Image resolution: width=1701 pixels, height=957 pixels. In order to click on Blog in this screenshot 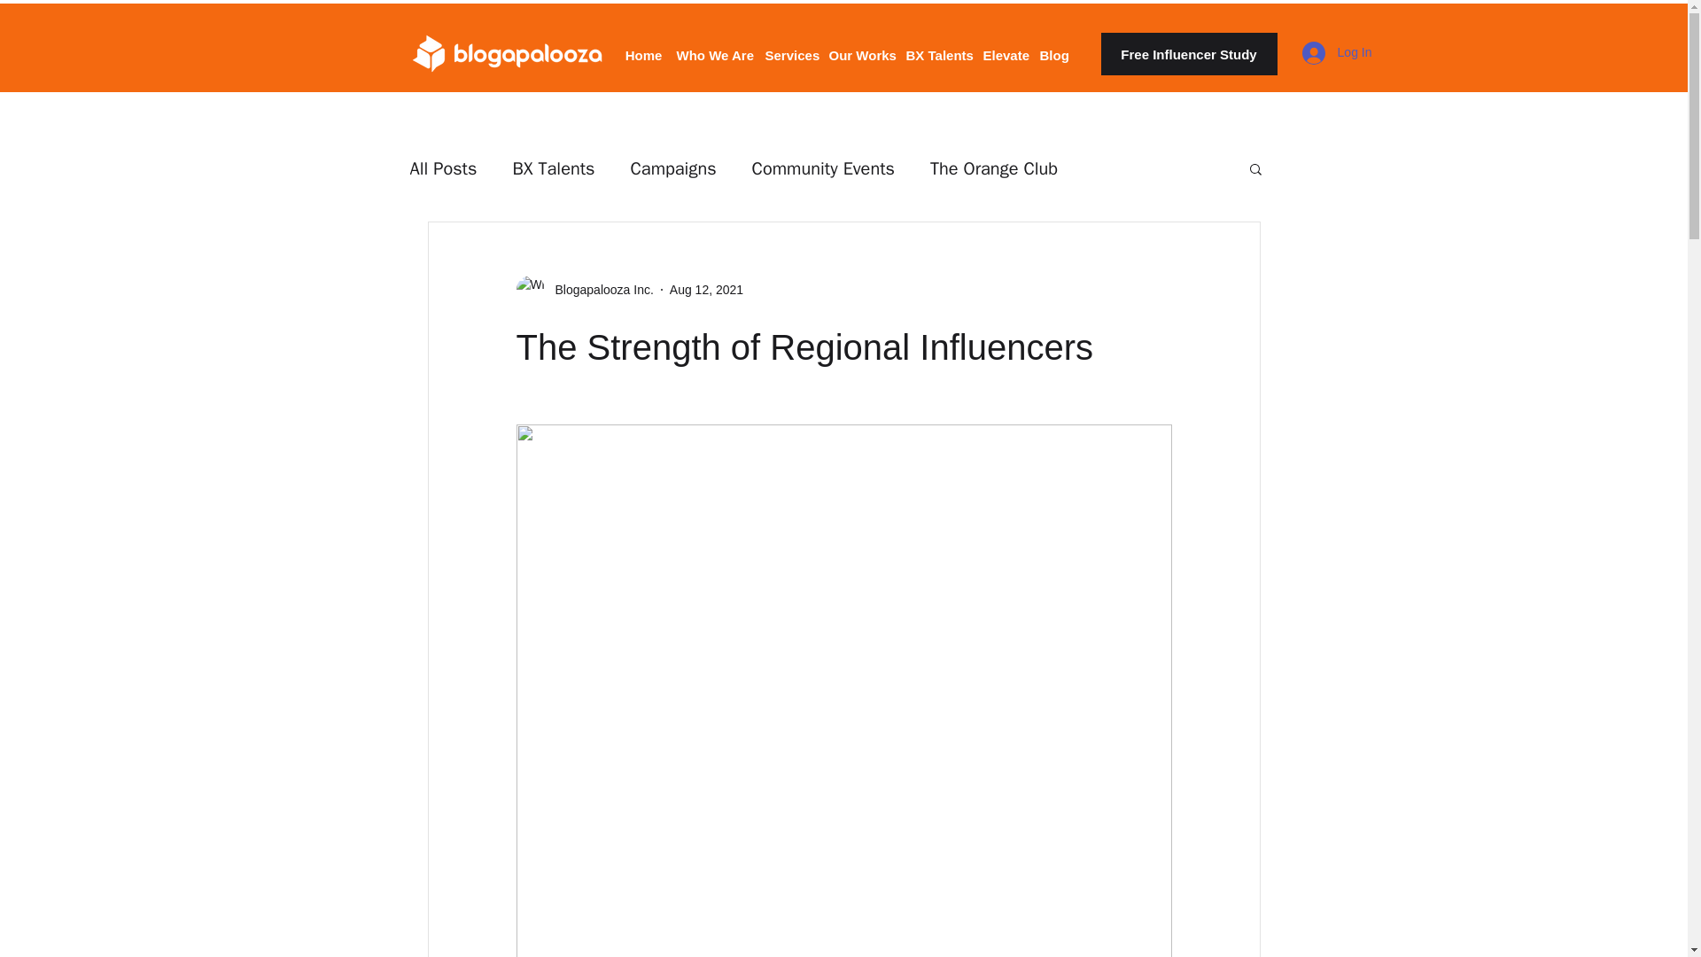, I will do `click(1053, 48)`.